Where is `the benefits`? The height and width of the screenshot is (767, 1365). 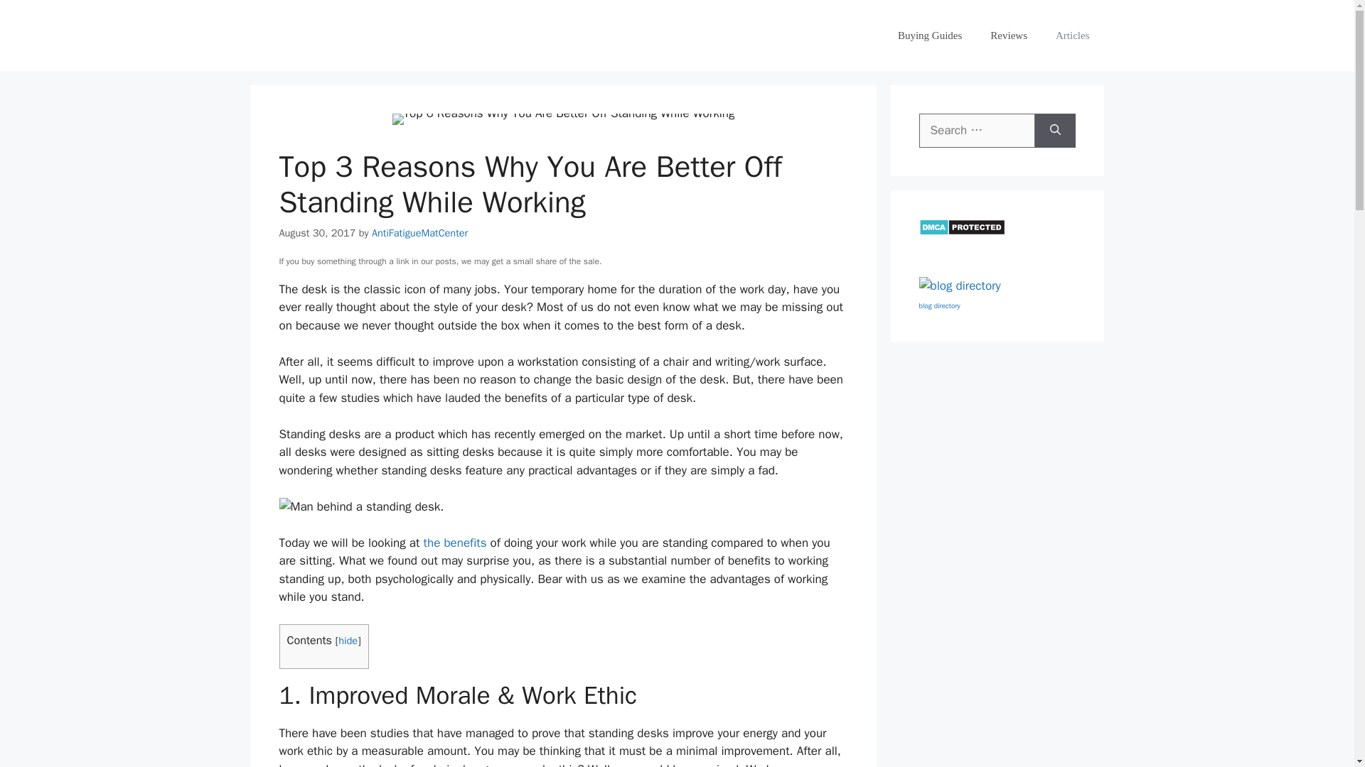 the benefits is located at coordinates (455, 543).